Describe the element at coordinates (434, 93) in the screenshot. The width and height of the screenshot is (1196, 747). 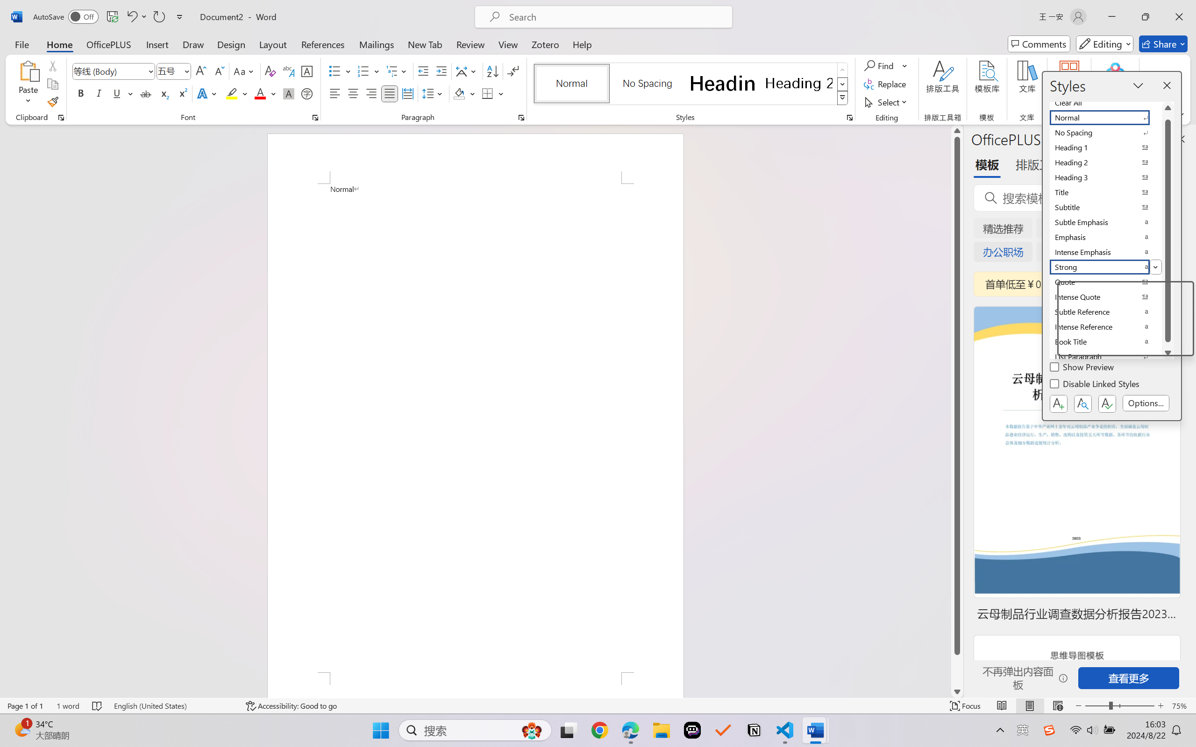
I see `Line and Paragraph Spacing` at that location.